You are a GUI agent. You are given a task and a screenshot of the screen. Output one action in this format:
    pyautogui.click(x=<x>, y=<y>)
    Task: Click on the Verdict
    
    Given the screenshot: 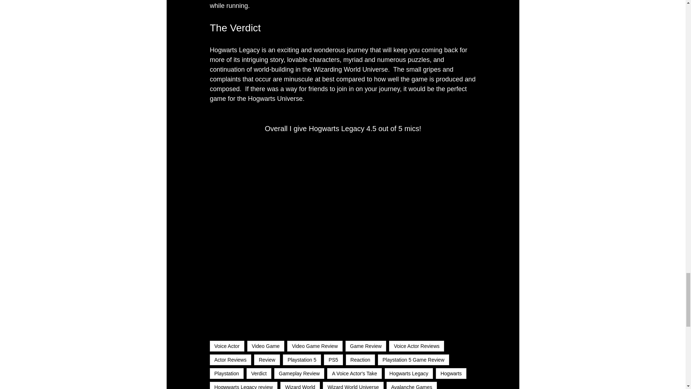 What is the action you would take?
    pyautogui.click(x=259, y=373)
    